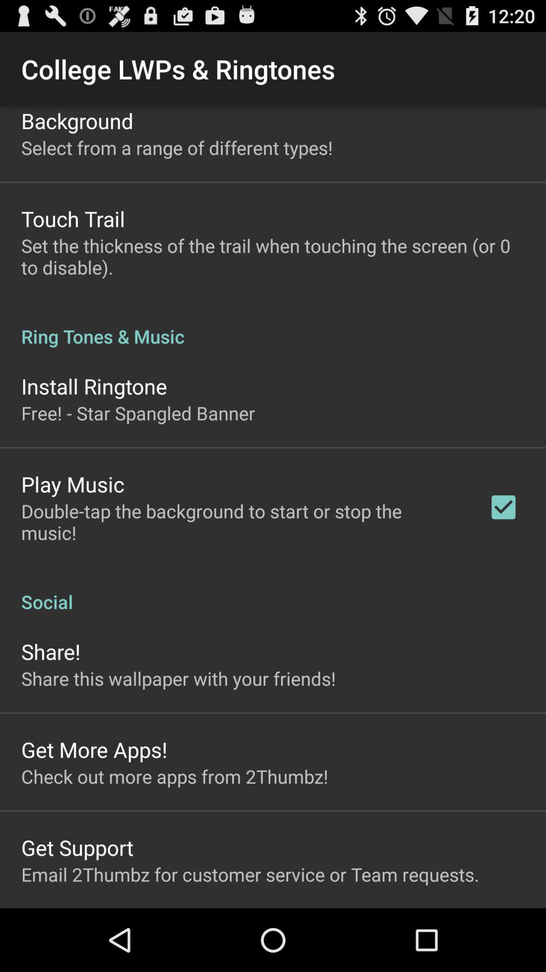 The image size is (546, 972). I want to click on click the free star spangled, so click(138, 413).